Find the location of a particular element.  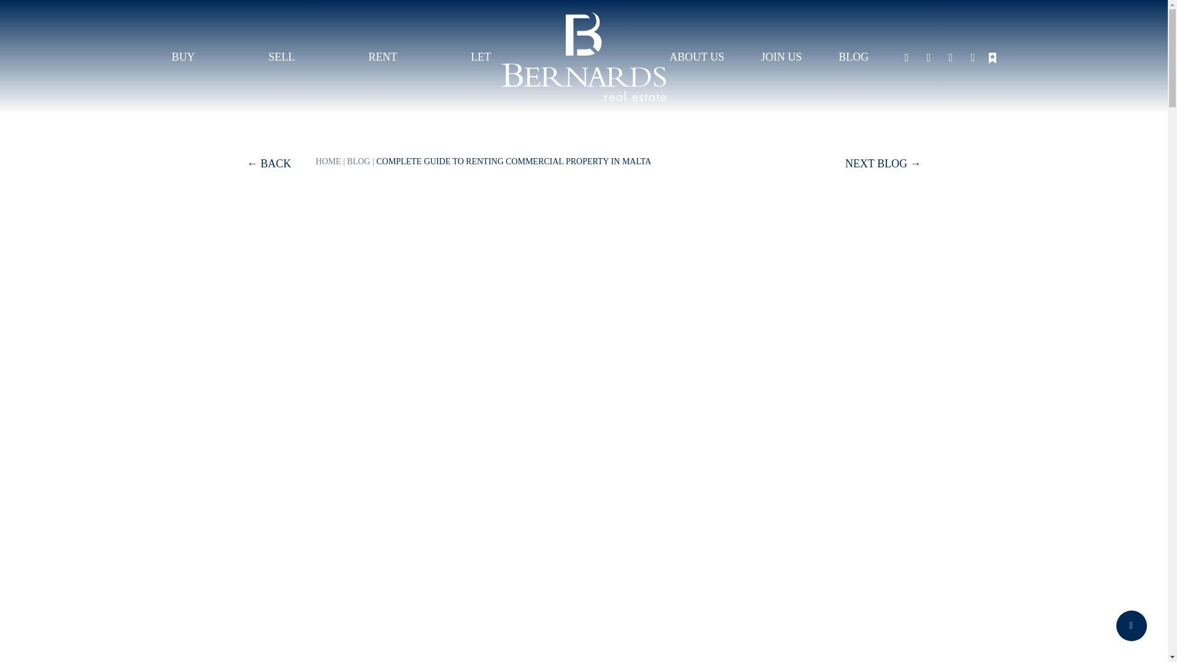

LINKEDIN is located at coordinates (972, 56).